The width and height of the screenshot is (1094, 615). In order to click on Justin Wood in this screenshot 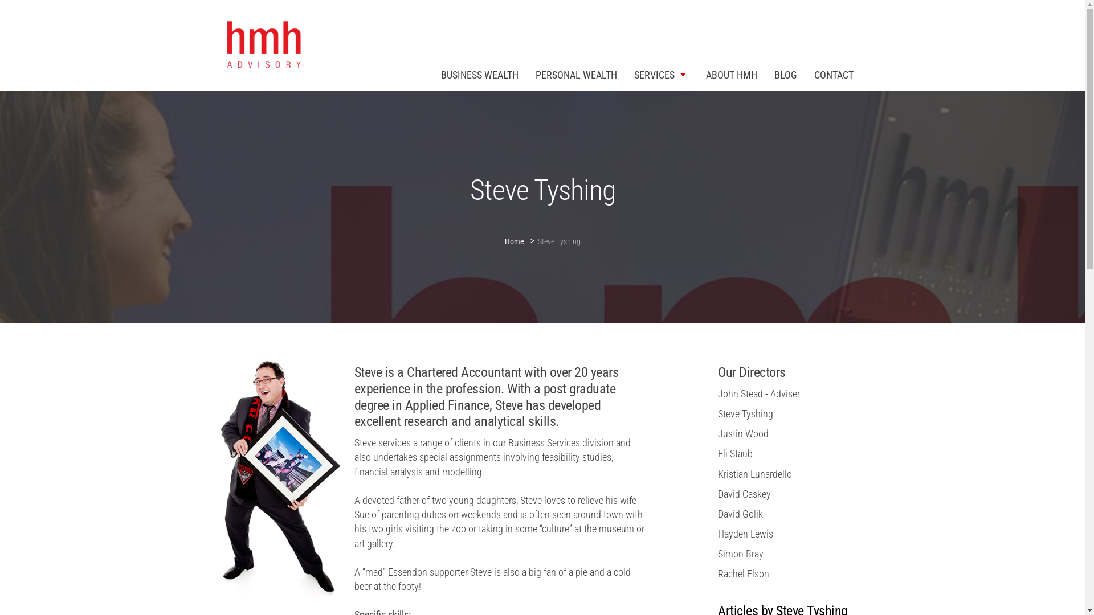, I will do `click(743, 434)`.